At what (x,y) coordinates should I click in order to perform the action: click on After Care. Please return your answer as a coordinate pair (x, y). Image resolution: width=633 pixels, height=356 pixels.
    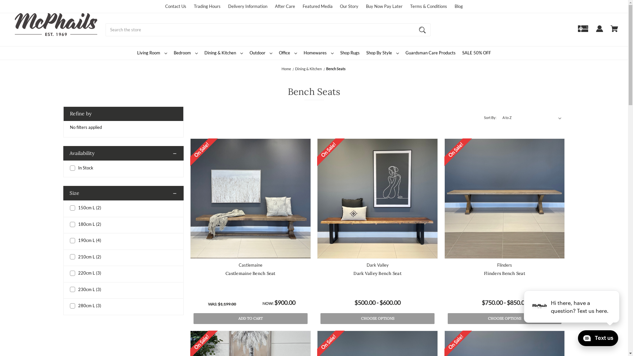
    Looking at the image, I should click on (285, 6).